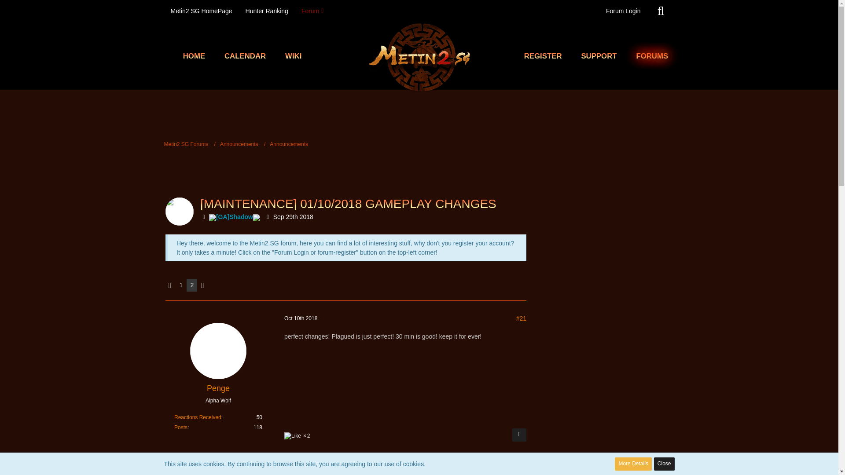 The height and width of the screenshot is (475, 845). I want to click on Reactions Received, so click(198, 417).